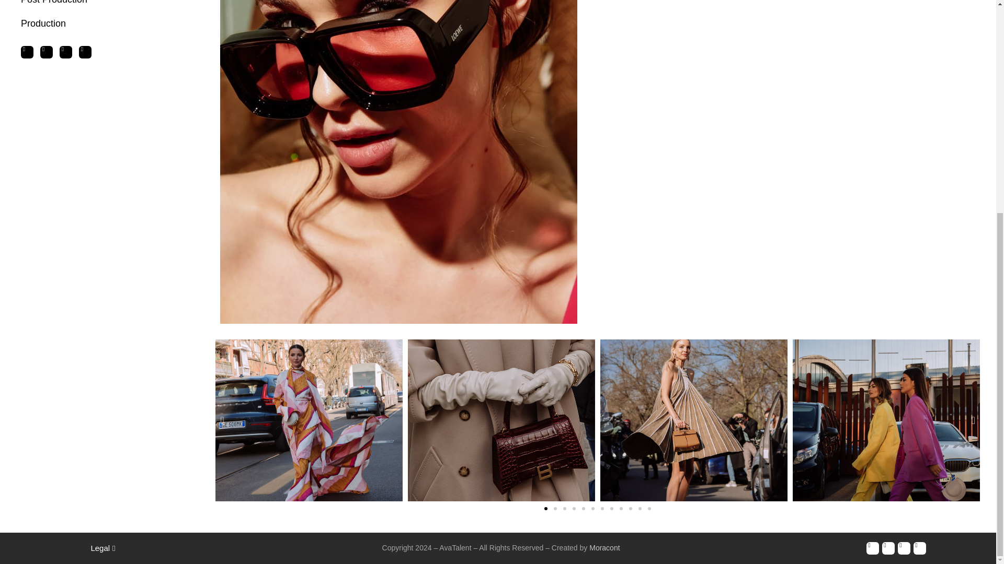 The width and height of the screenshot is (1004, 564). What do you see at coordinates (105, 23) in the screenshot?
I see `Production` at bounding box center [105, 23].